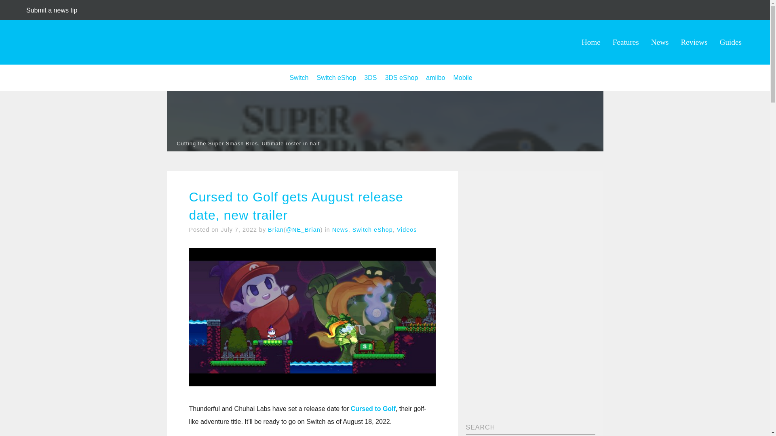  What do you see at coordinates (373, 409) in the screenshot?
I see `Cursed to Golf` at bounding box center [373, 409].